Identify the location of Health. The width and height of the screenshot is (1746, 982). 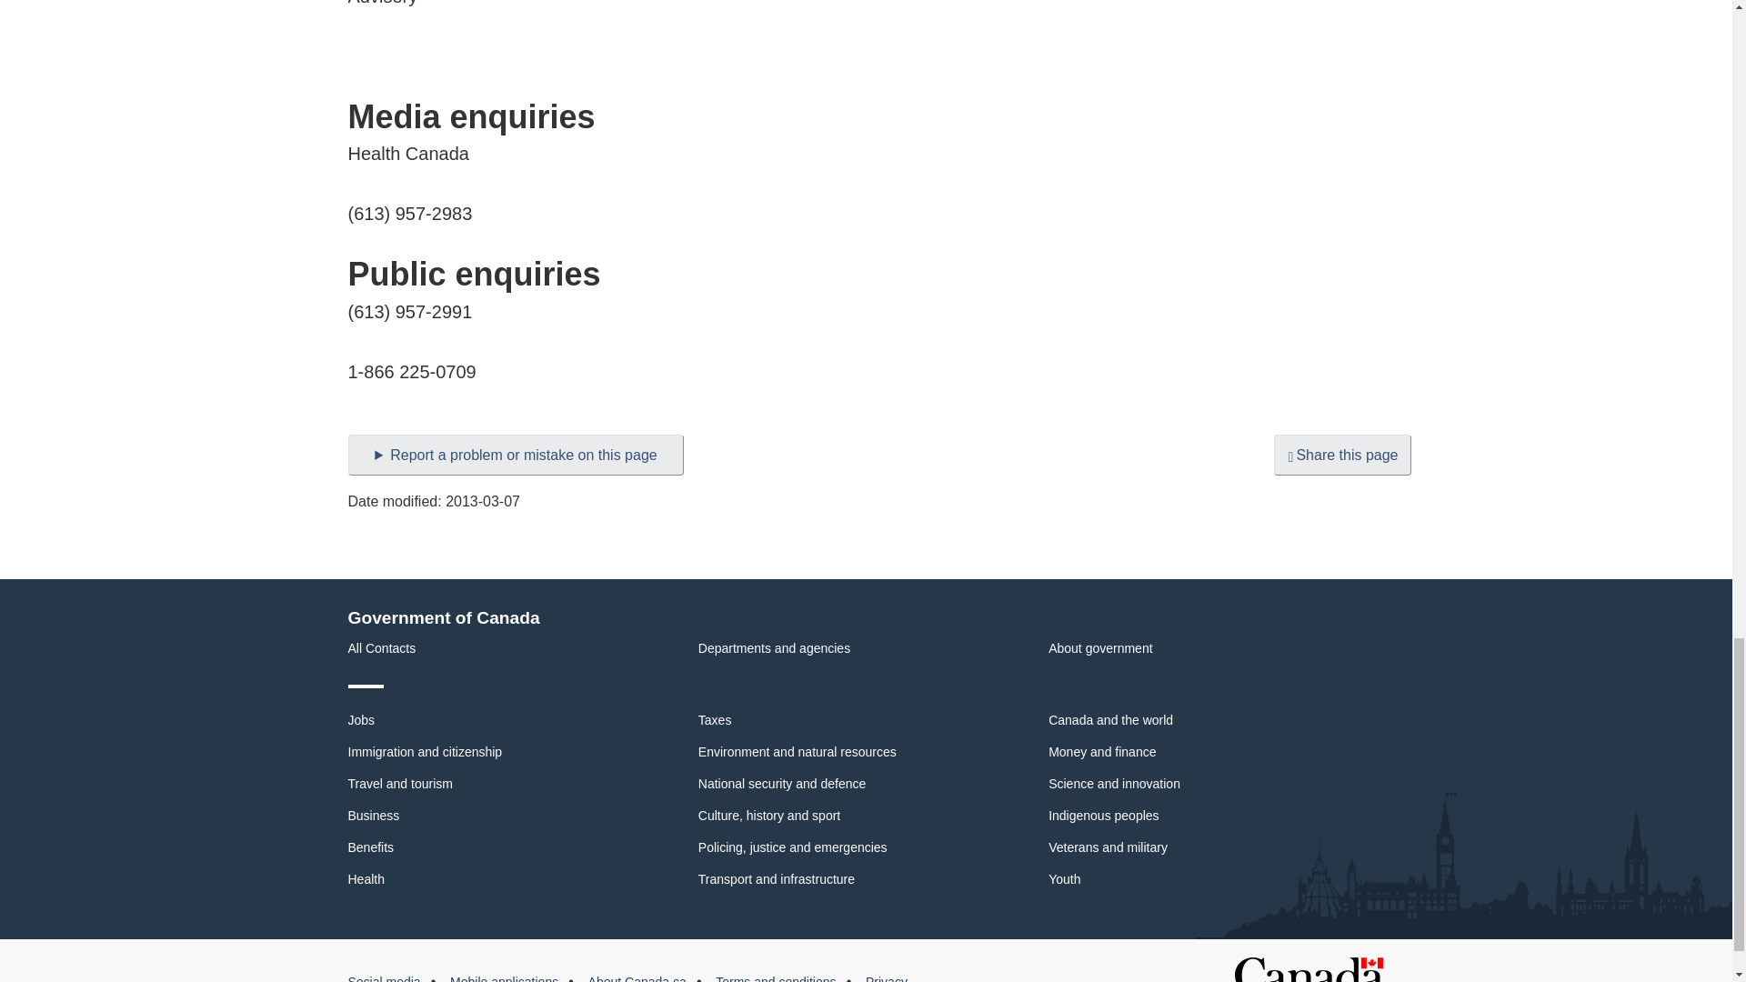
(366, 879).